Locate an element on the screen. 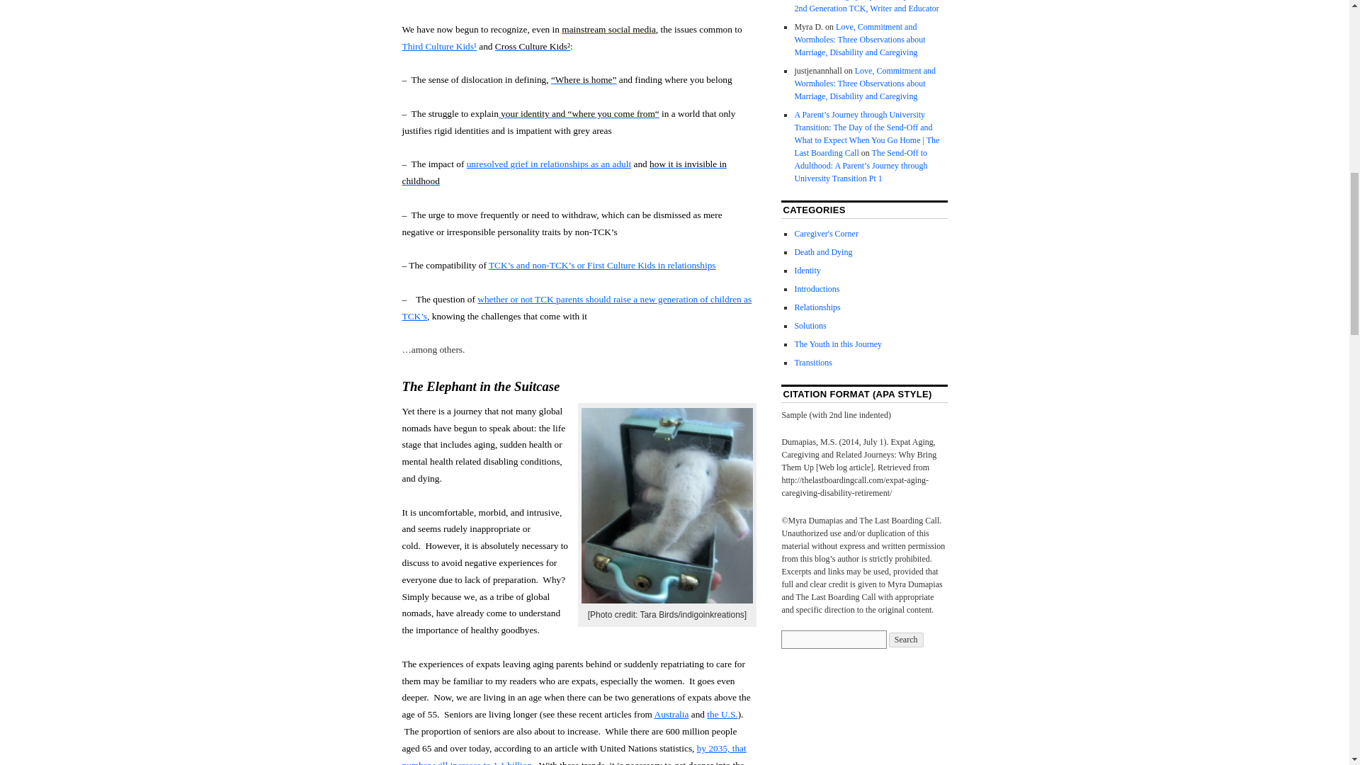 The height and width of the screenshot is (765, 1360). how it is invisible in childhood is located at coordinates (564, 172).